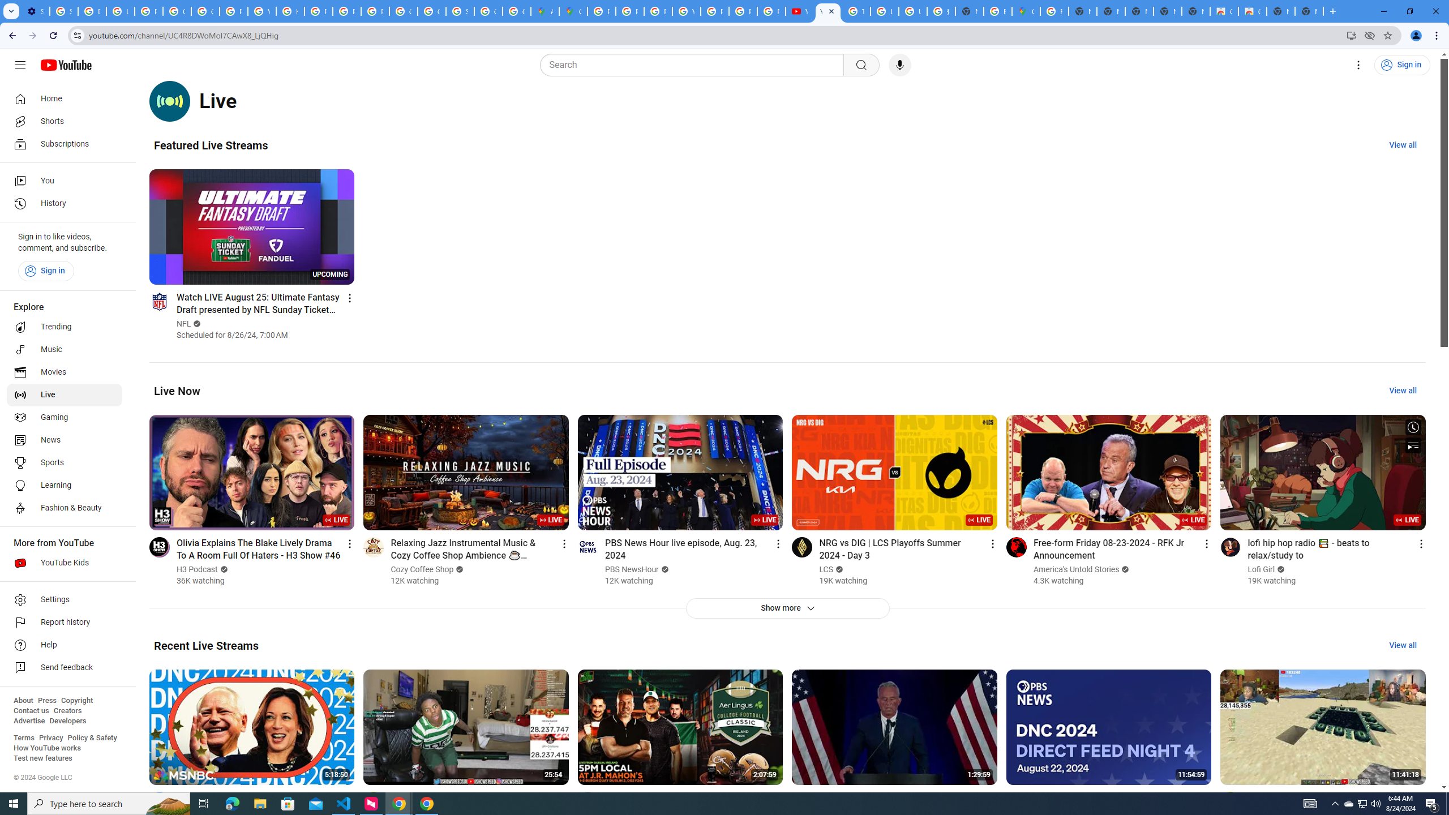  Describe the element at coordinates (632, 569) in the screenshot. I see `PBS NewsHour` at that location.